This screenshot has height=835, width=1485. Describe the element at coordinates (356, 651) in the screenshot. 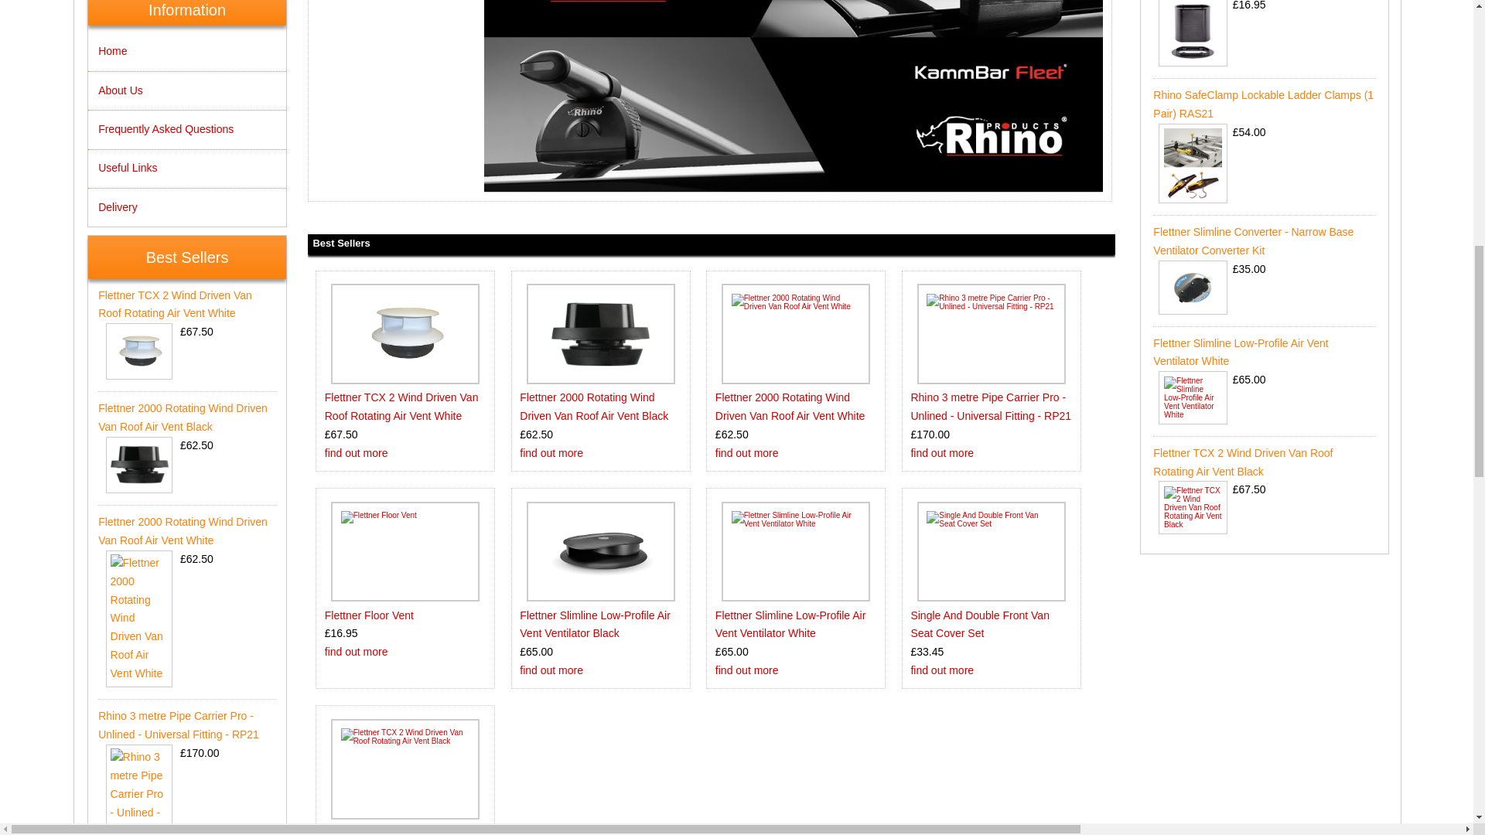

I see `find out more` at that location.